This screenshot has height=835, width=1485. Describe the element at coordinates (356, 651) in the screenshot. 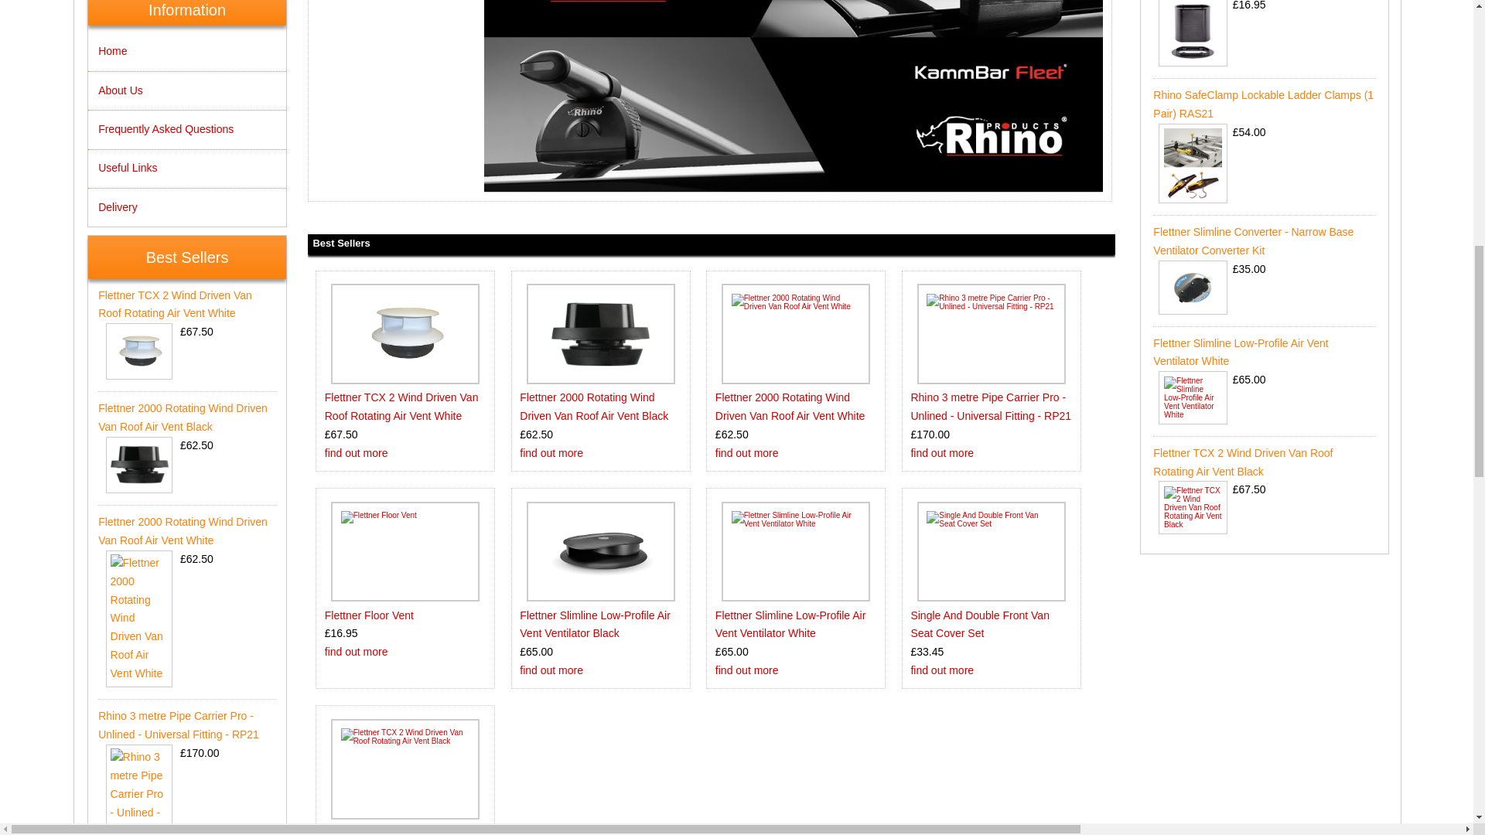

I see `find out more` at that location.